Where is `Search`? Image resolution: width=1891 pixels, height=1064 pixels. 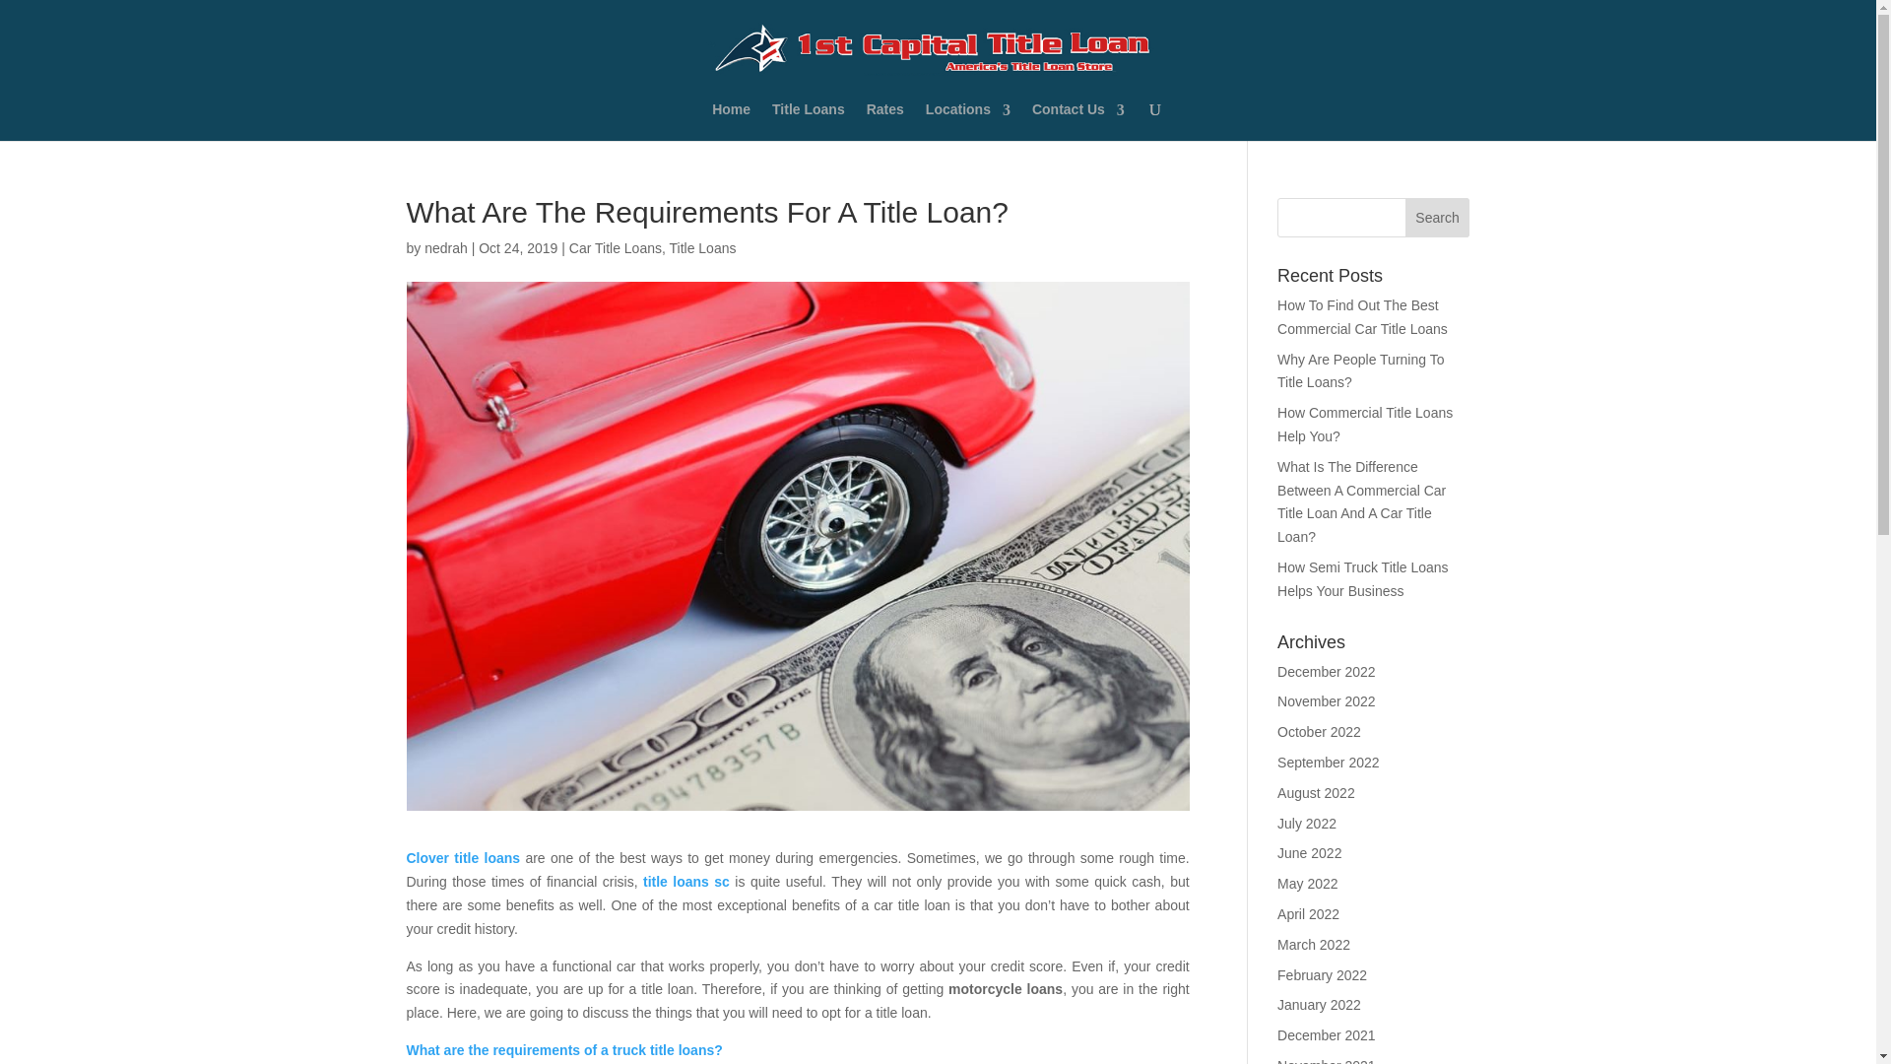
Search is located at coordinates (1438, 217).